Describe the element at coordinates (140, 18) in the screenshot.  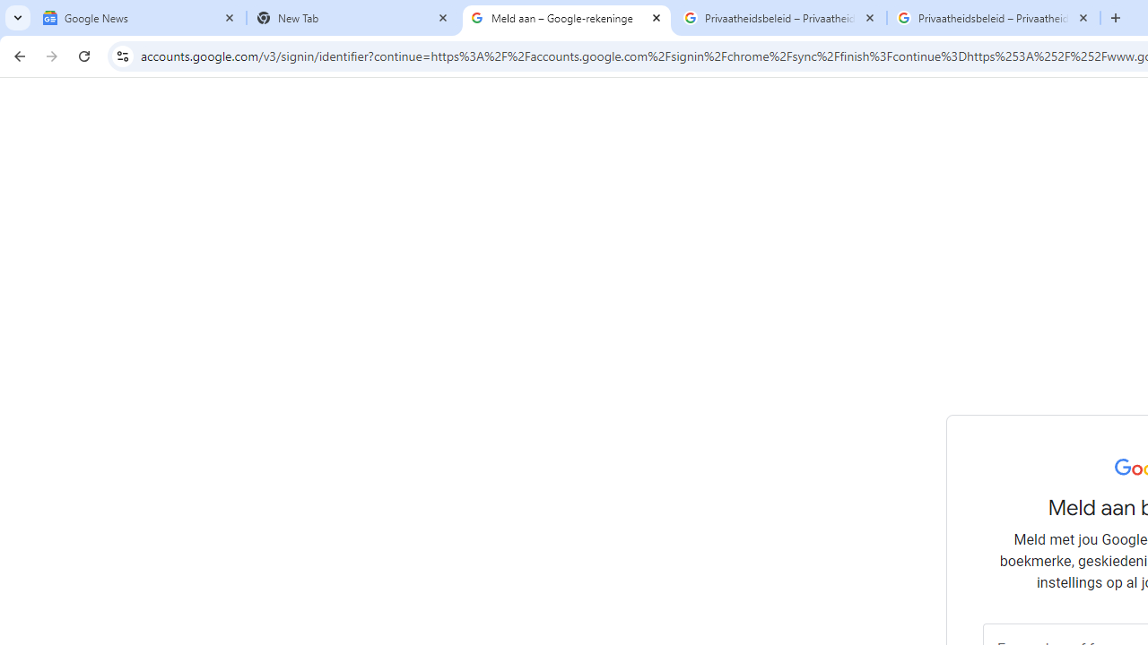
I see `Google News` at that location.